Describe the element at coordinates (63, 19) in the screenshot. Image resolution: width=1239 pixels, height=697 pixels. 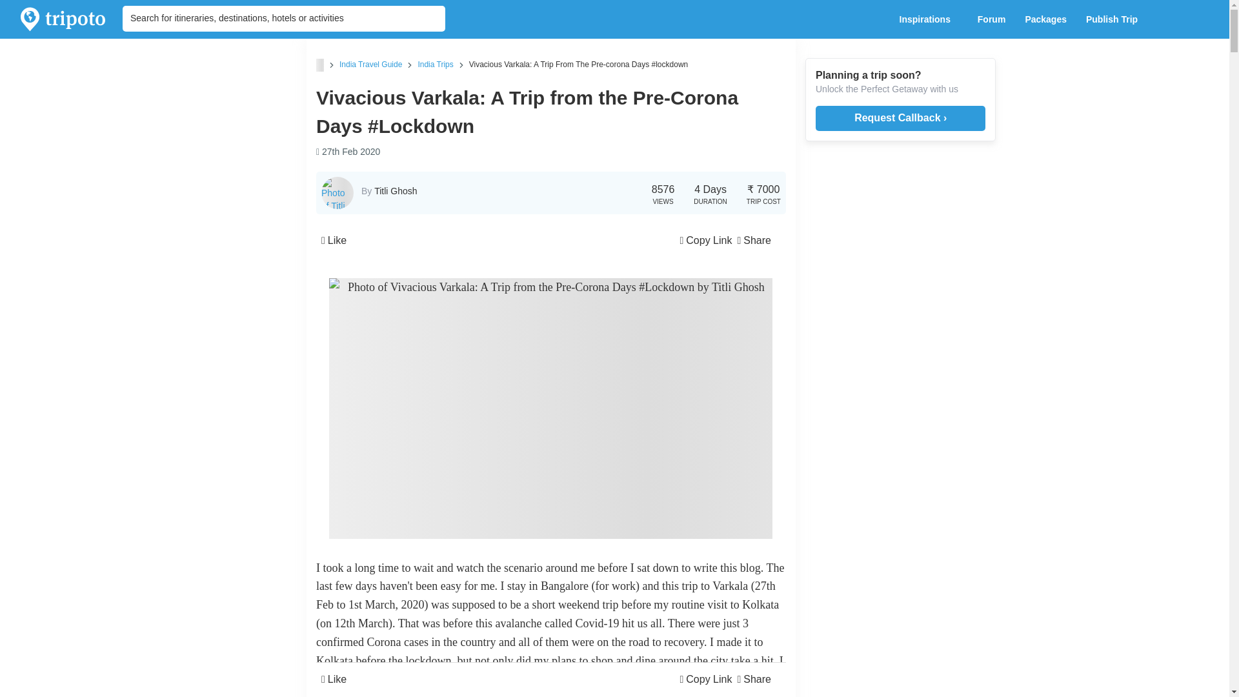
I see `Tripoto: India's Largest Community of Travellers` at that location.